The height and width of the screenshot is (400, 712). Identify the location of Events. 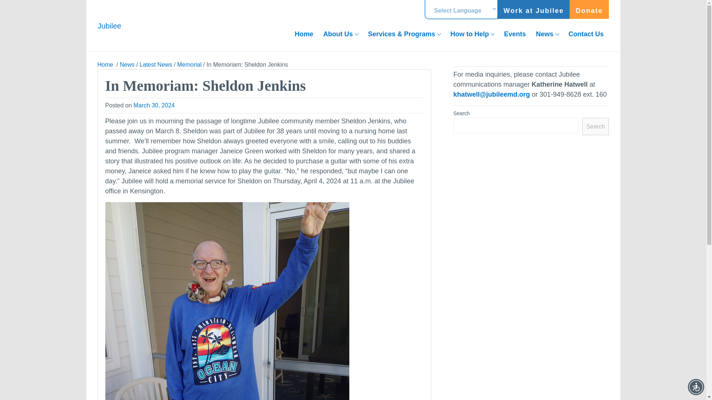
(515, 34).